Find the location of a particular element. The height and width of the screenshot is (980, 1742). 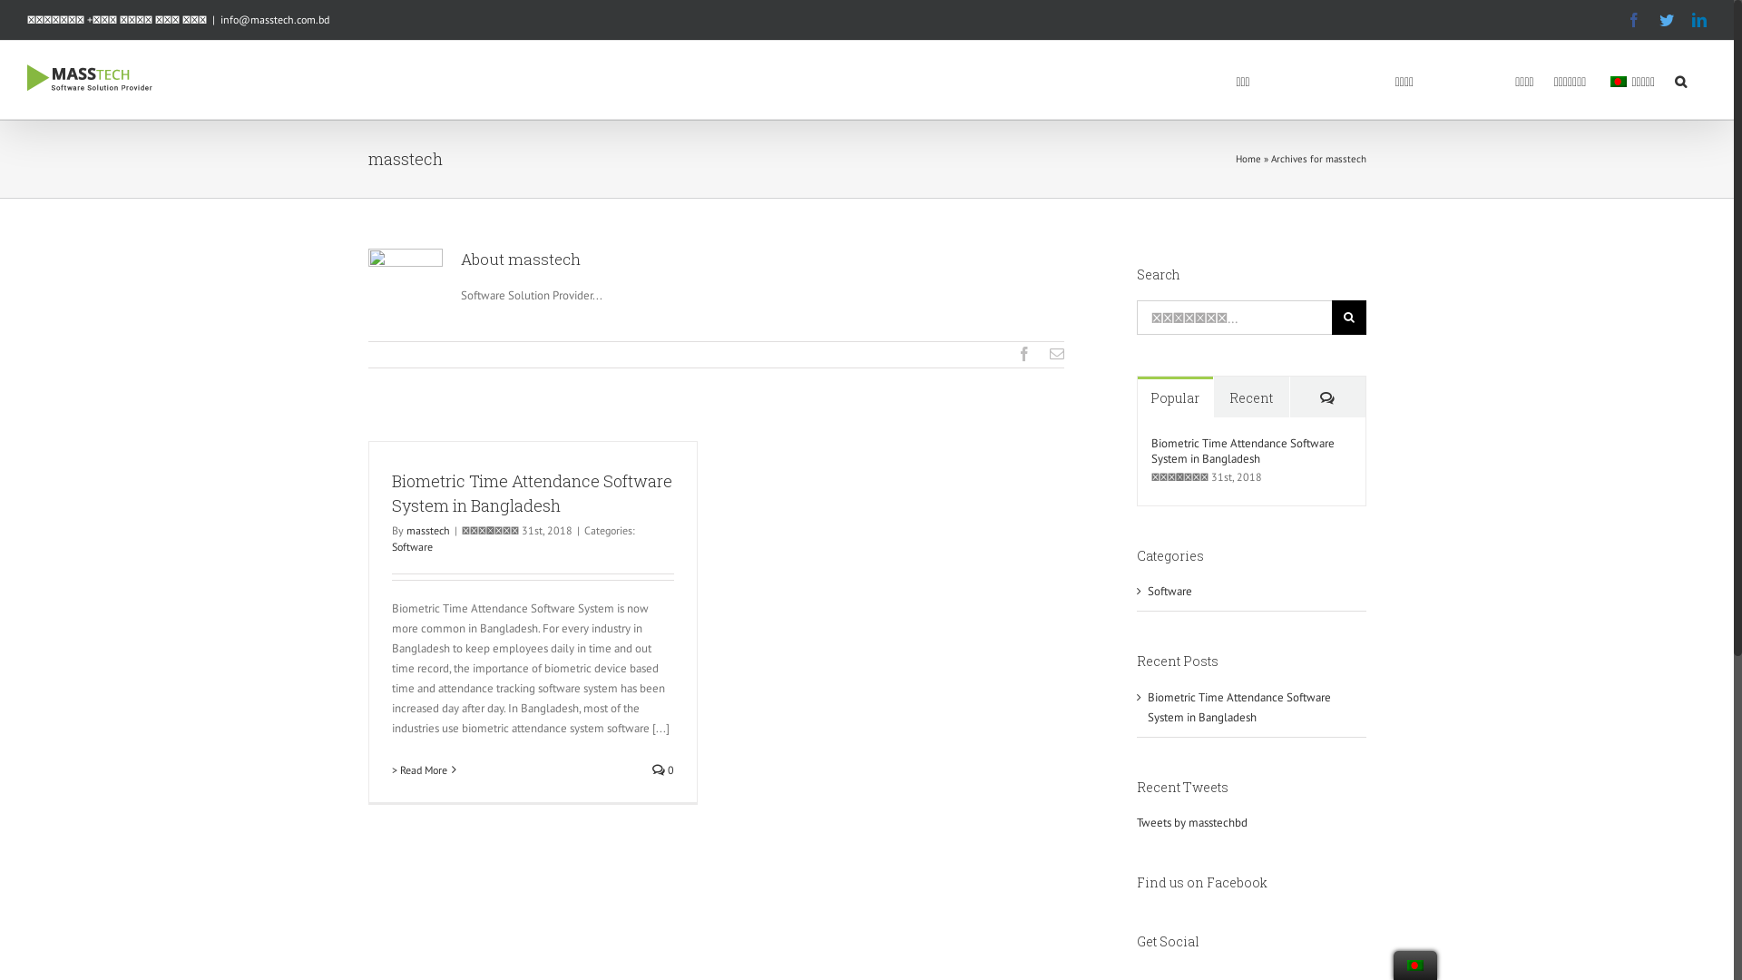

Recent is located at coordinates (1252, 397).